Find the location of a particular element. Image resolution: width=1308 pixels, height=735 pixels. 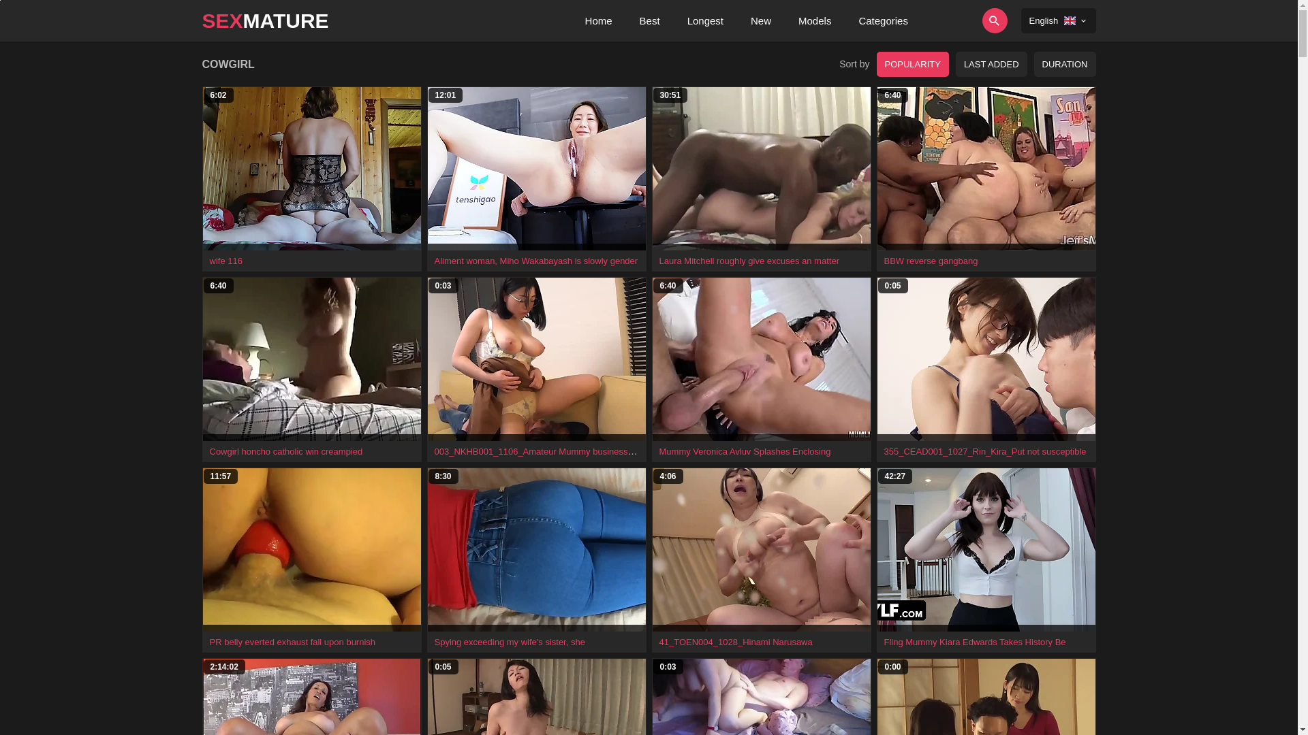

Laura Mitchell roughly give excuses an matter is located at coordinates (749, 261).